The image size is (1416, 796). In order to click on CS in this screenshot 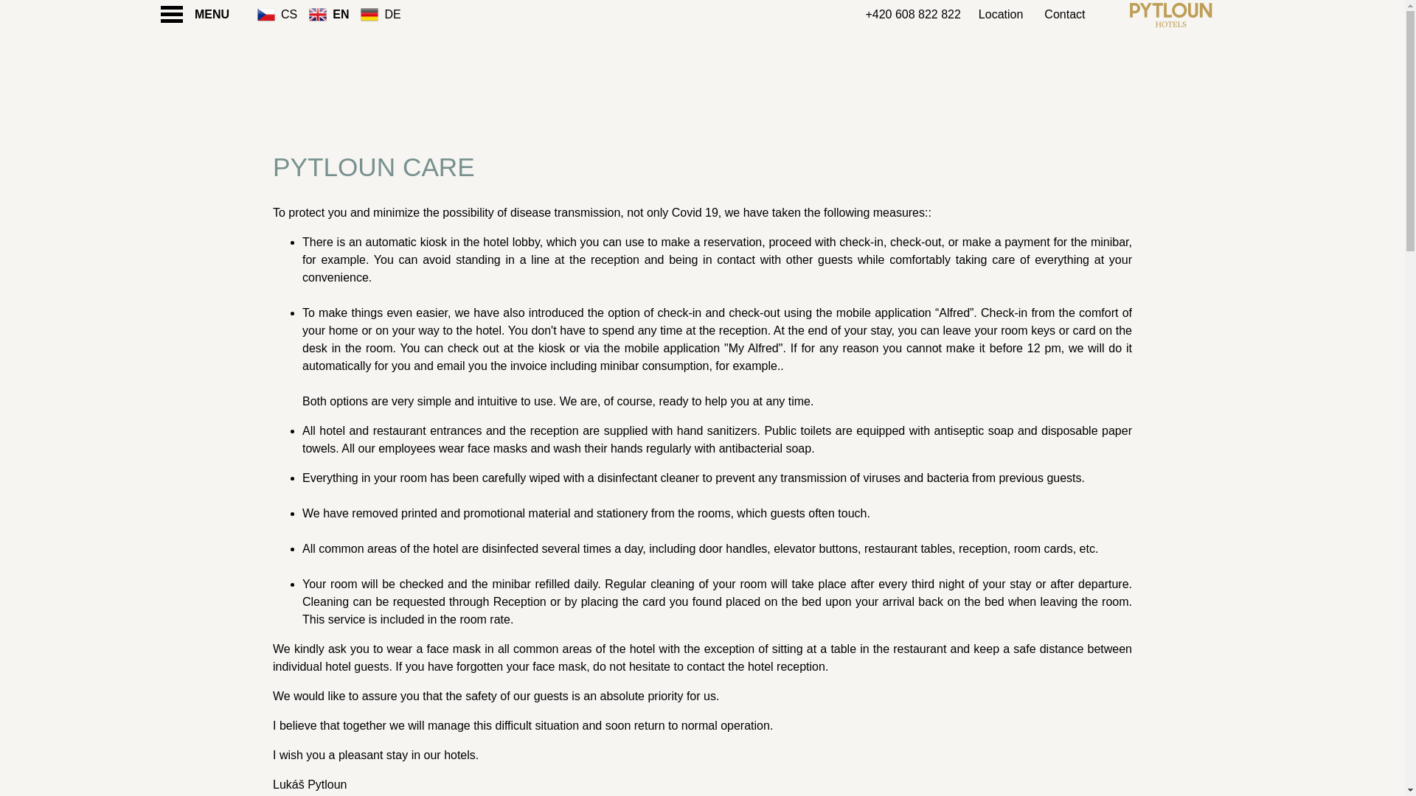, I will do `click(291, 14)`.